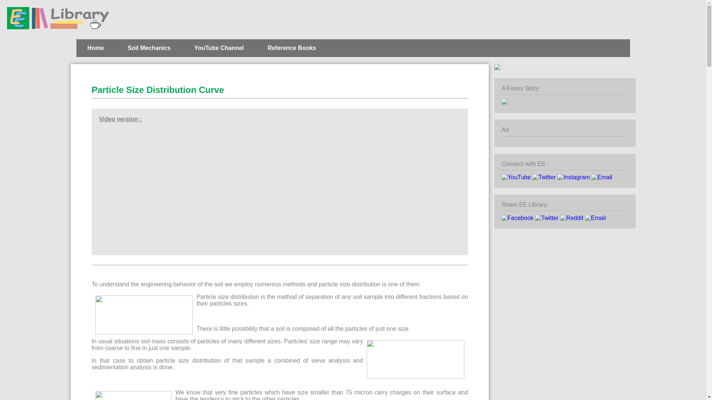 Image resolution: width=712 pixels, height=400 pixels. What do you see at coordinates (547, 218) in the screenshot?
I see `Twitter` at bounding box center [547, 218].